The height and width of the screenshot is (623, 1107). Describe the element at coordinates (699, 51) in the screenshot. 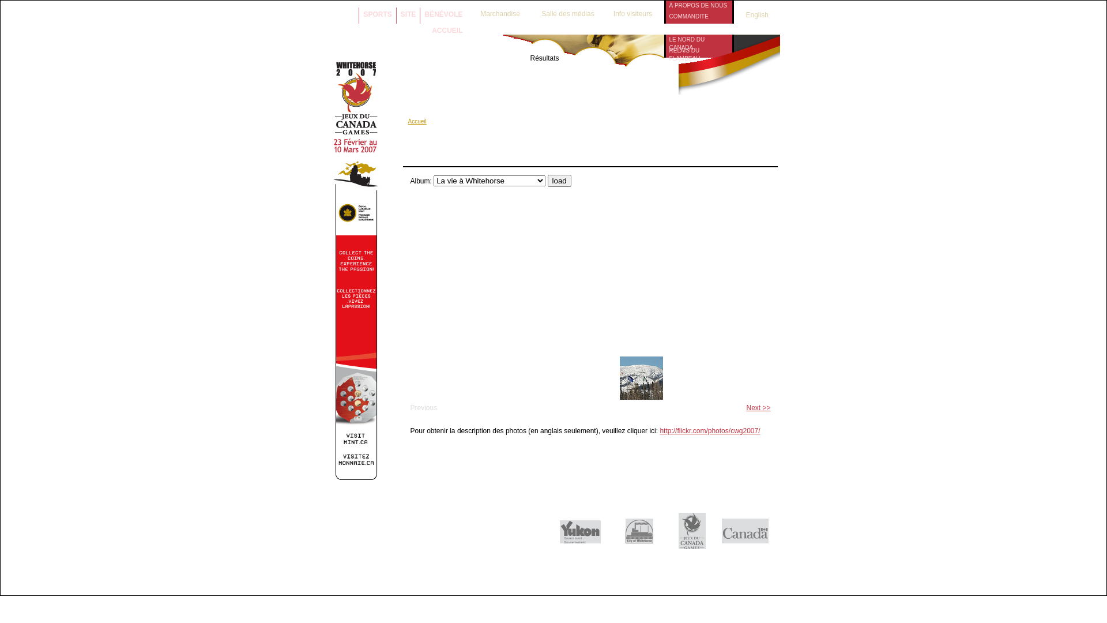

I see `RELAIS DU FLAMBEAU` at that location.